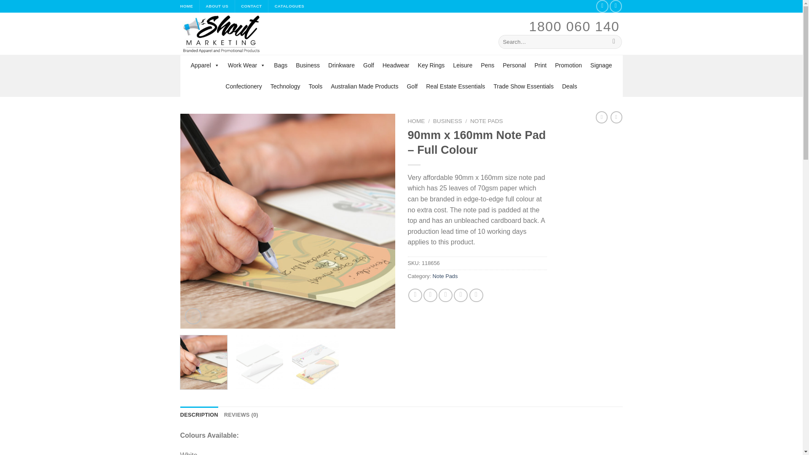 The width and height of the screenshot is (809, 455). What do you see at coordinates (290, 6) in the screenshot?
I see `CATALOGUES` at bounding box center [290, 6].